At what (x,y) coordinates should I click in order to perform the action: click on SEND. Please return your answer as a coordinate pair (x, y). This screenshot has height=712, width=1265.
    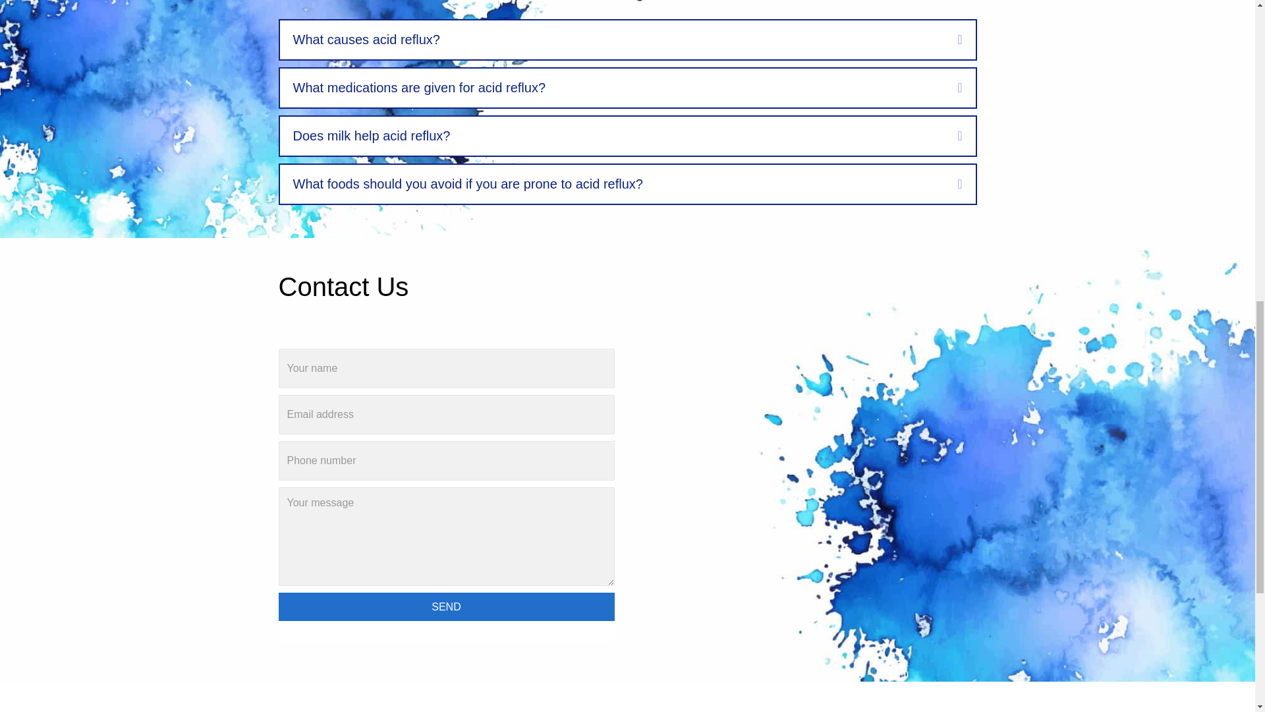
    Looking at the image, I should click on (445, 607).